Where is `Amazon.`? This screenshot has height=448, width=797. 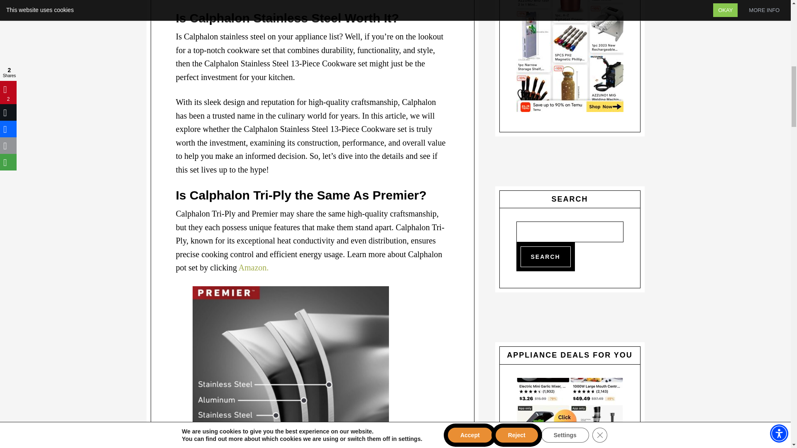
Amazon. is located at coordinates (254, 267).